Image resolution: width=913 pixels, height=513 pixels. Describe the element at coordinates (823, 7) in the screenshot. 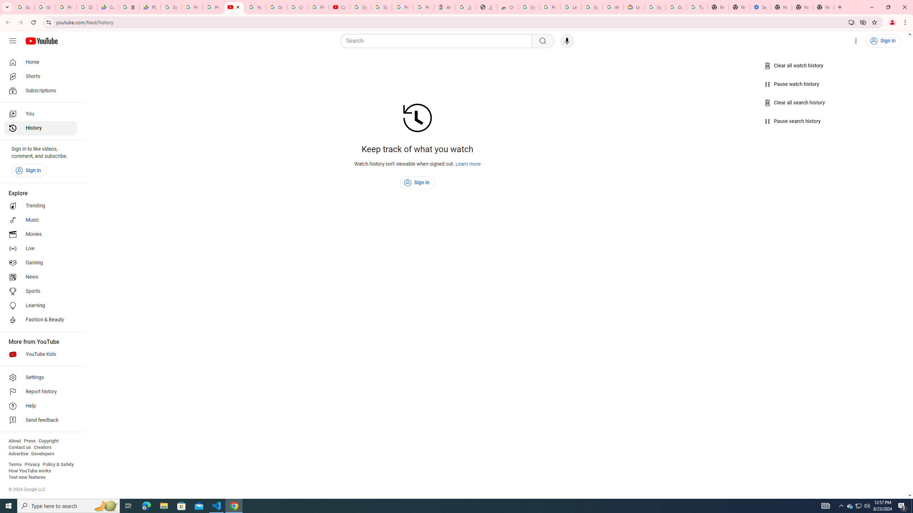

I see `New Tab` at that location.